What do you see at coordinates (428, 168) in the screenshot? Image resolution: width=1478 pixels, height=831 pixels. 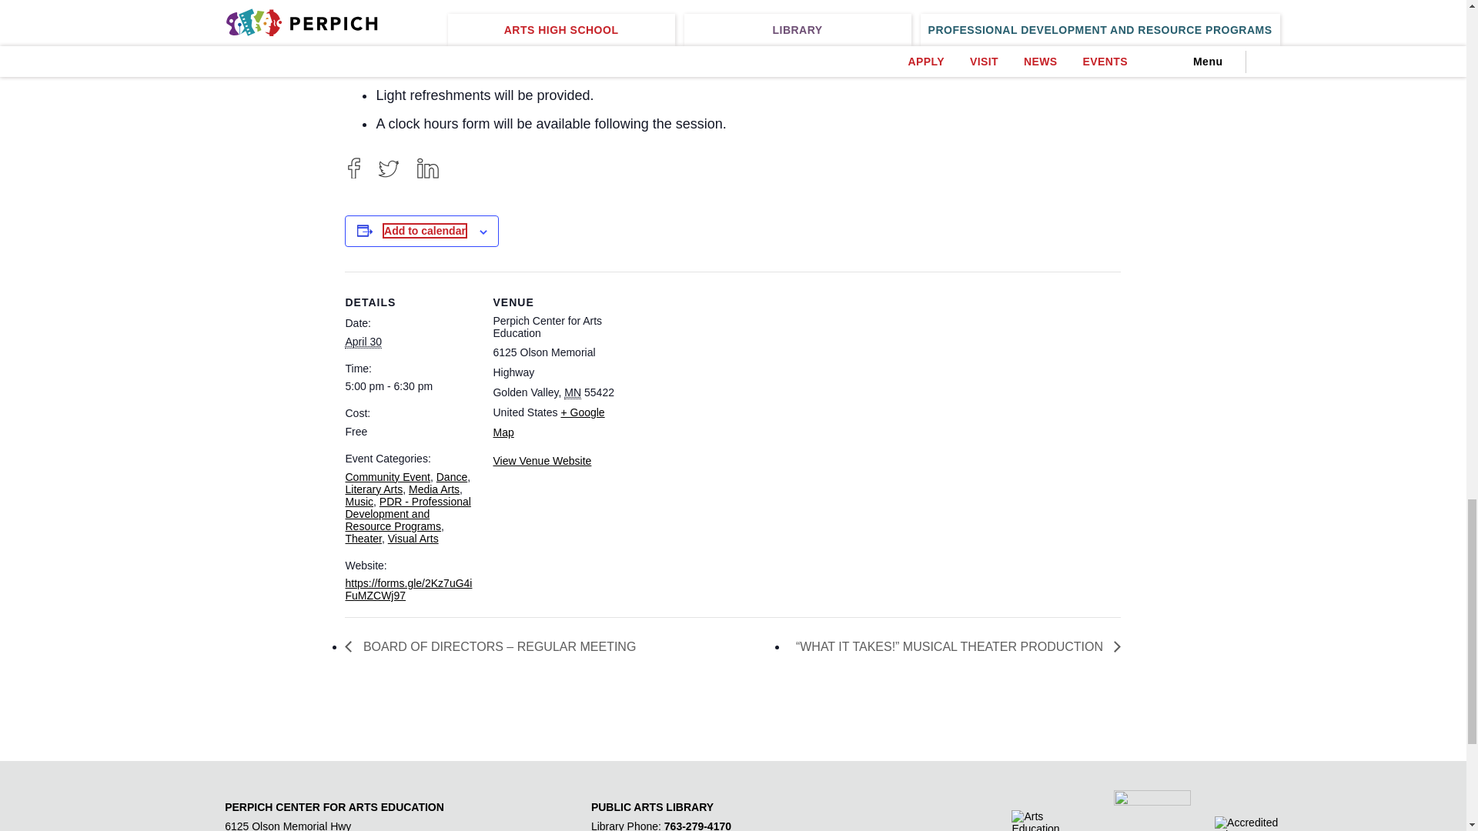 I see `LinkedIn` at bounding box center [428, 168].